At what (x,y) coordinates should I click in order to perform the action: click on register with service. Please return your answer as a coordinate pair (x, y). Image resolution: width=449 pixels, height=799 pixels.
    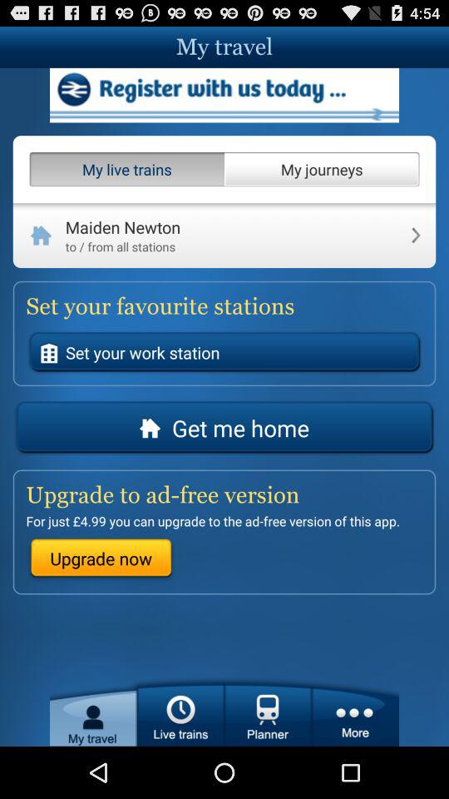
    Looking at the image, I should click on (224, 95).